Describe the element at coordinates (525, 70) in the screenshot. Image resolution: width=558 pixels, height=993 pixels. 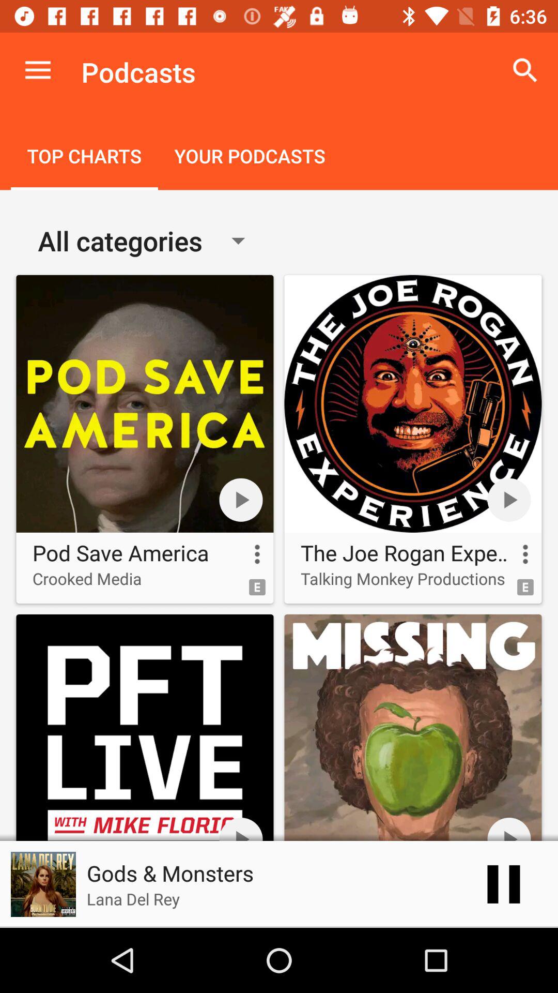
I see `open the icon next to the podcasts item` at that location.